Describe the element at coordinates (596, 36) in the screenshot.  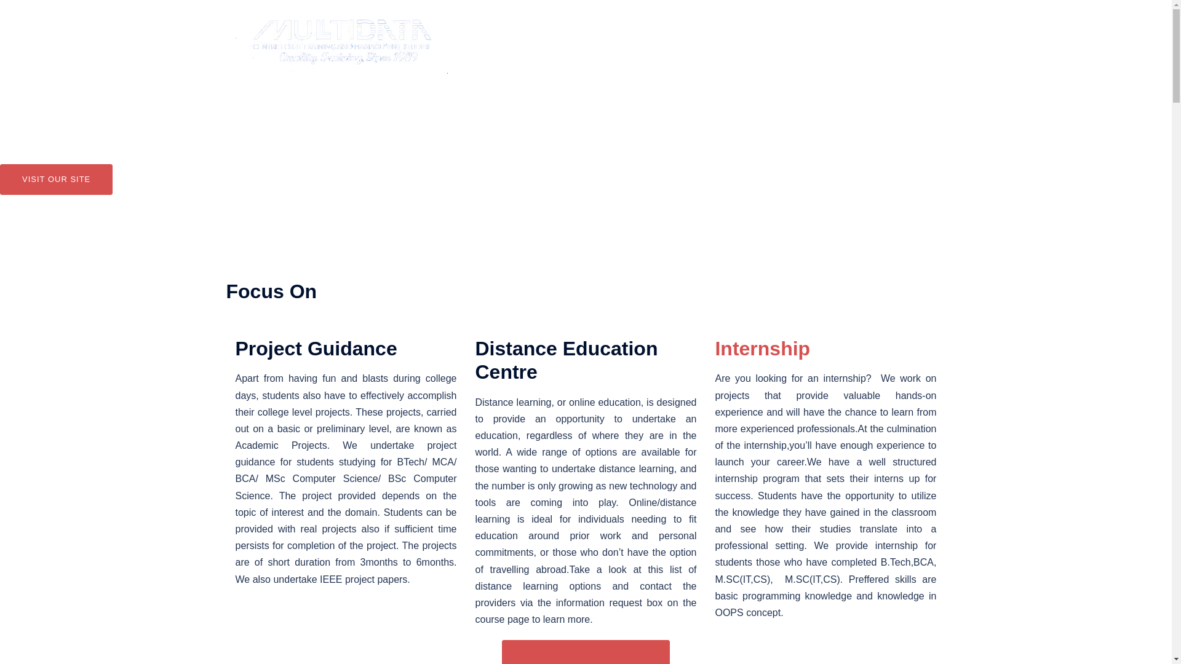
I see `StudyHere` at that location.